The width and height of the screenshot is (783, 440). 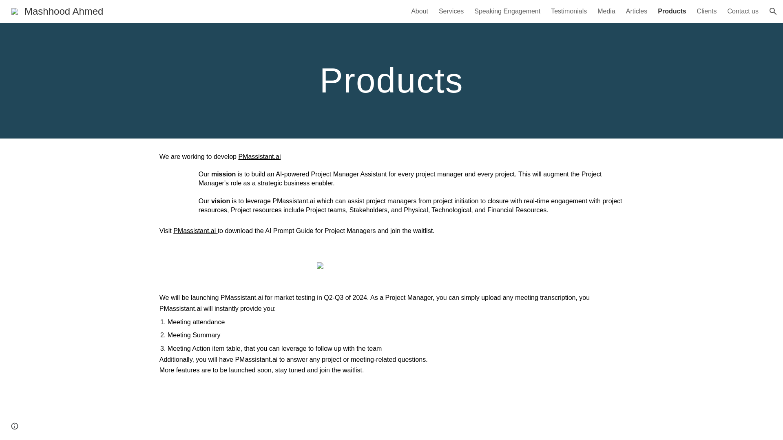 What do you see at coordinates (636, 11) in the screenshot?
I see `Articles` at bounding box center [636, 11].